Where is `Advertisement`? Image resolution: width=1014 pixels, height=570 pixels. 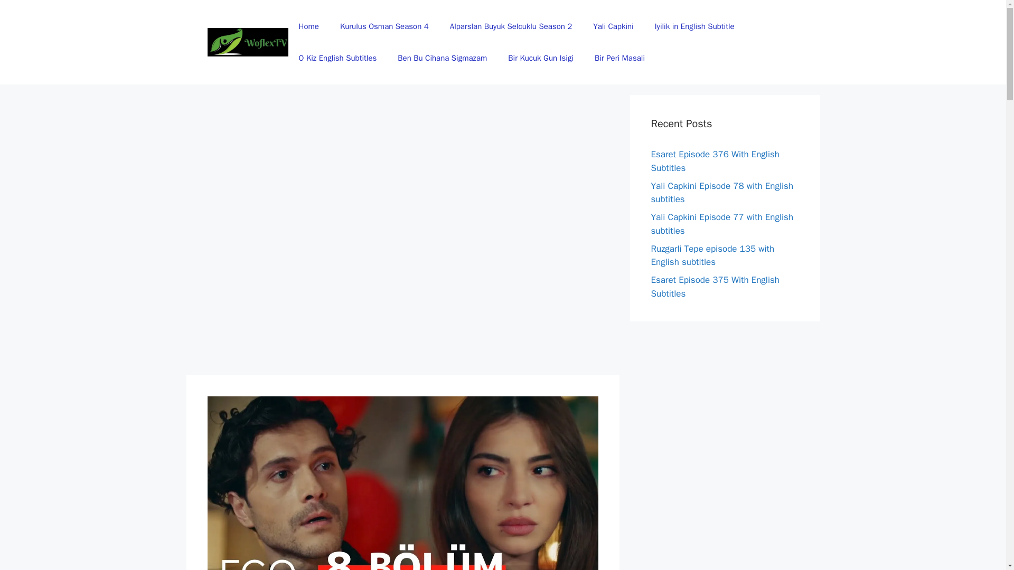
Advertisement is located at coordinates (265, 160).